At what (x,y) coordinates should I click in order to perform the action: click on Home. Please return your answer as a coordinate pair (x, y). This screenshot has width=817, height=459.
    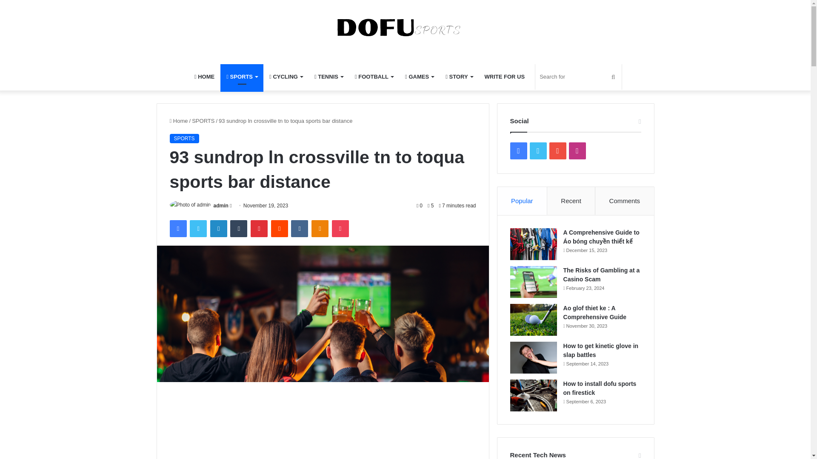
    Looking at the image, I should click on (178, 121).